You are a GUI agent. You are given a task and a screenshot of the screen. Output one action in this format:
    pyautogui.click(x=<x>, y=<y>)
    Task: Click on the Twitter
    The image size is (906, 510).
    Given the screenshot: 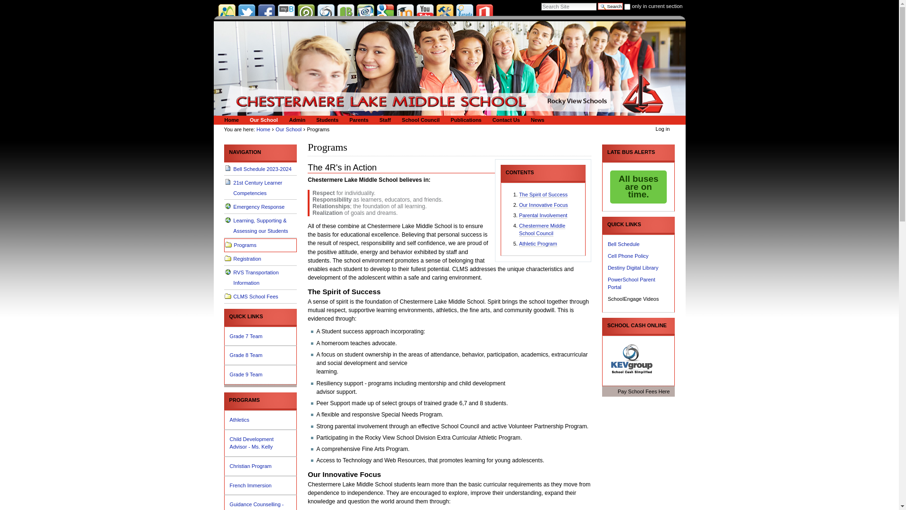 What is the action you would take?
    pyautogui.click(x=246, y=12)
    